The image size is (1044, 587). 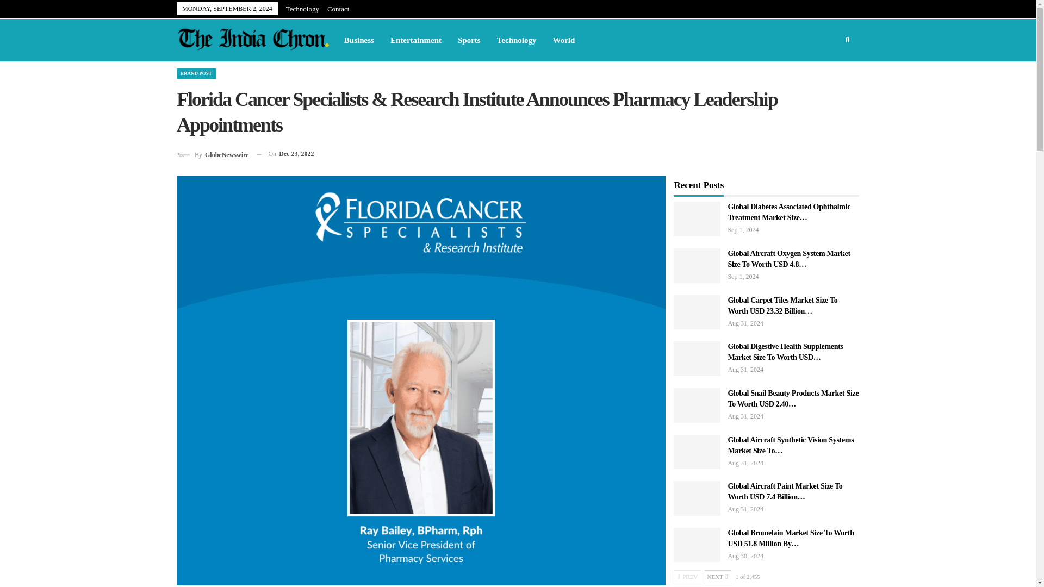 What do you see at coordinates (517, 40) in the screenshot?
I see `Technology` at bounding box center [517, 40].